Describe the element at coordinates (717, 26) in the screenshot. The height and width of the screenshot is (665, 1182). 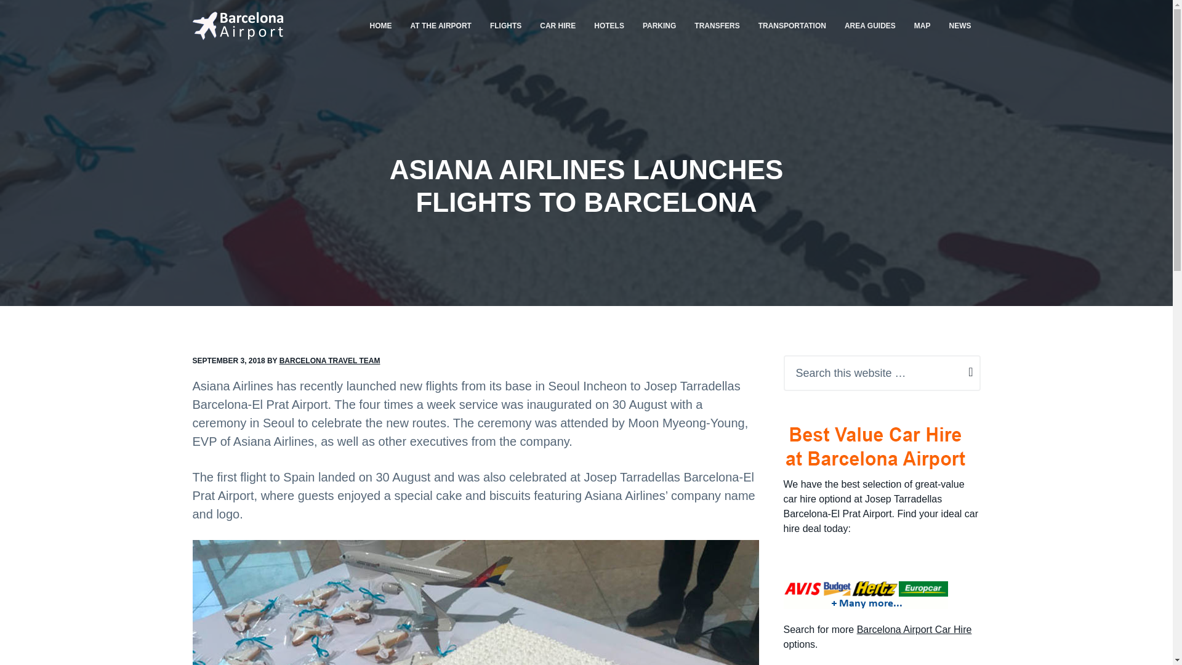
I see `TRANSFERS` at that location.